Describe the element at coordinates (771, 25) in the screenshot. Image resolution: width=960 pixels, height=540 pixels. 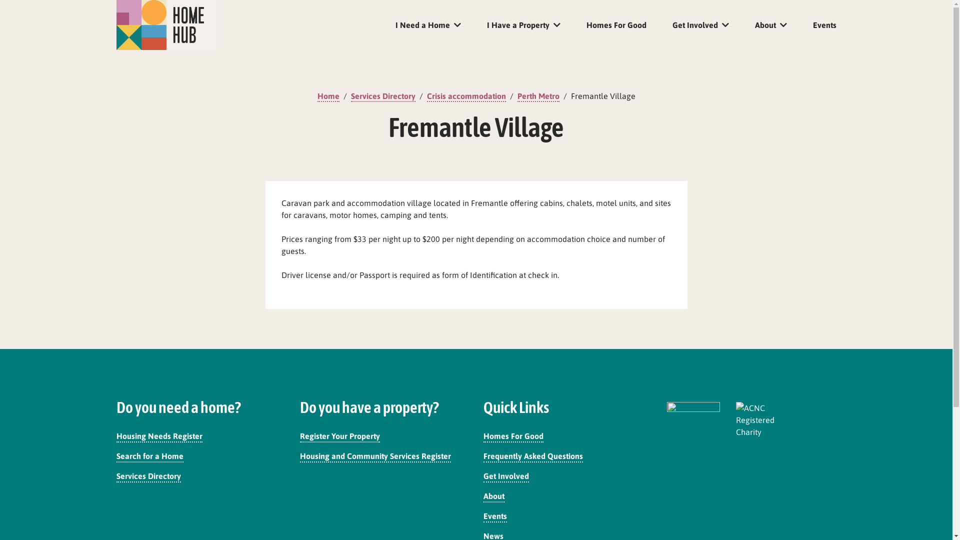
I see `About` at that location.